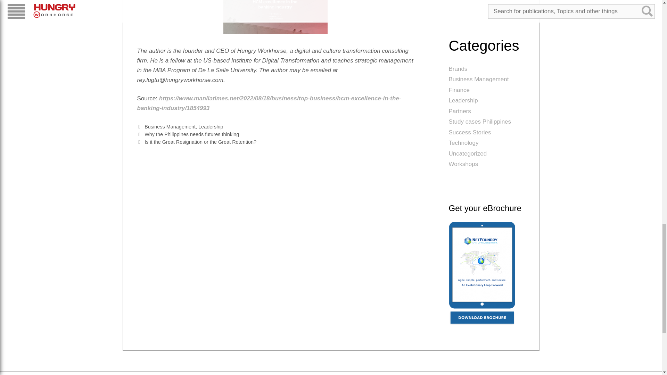 The height and width of the screenshot is (375, 667). Describe the element at coordinates (211, 126) in the screenshot. I see `Leadership` at that location.